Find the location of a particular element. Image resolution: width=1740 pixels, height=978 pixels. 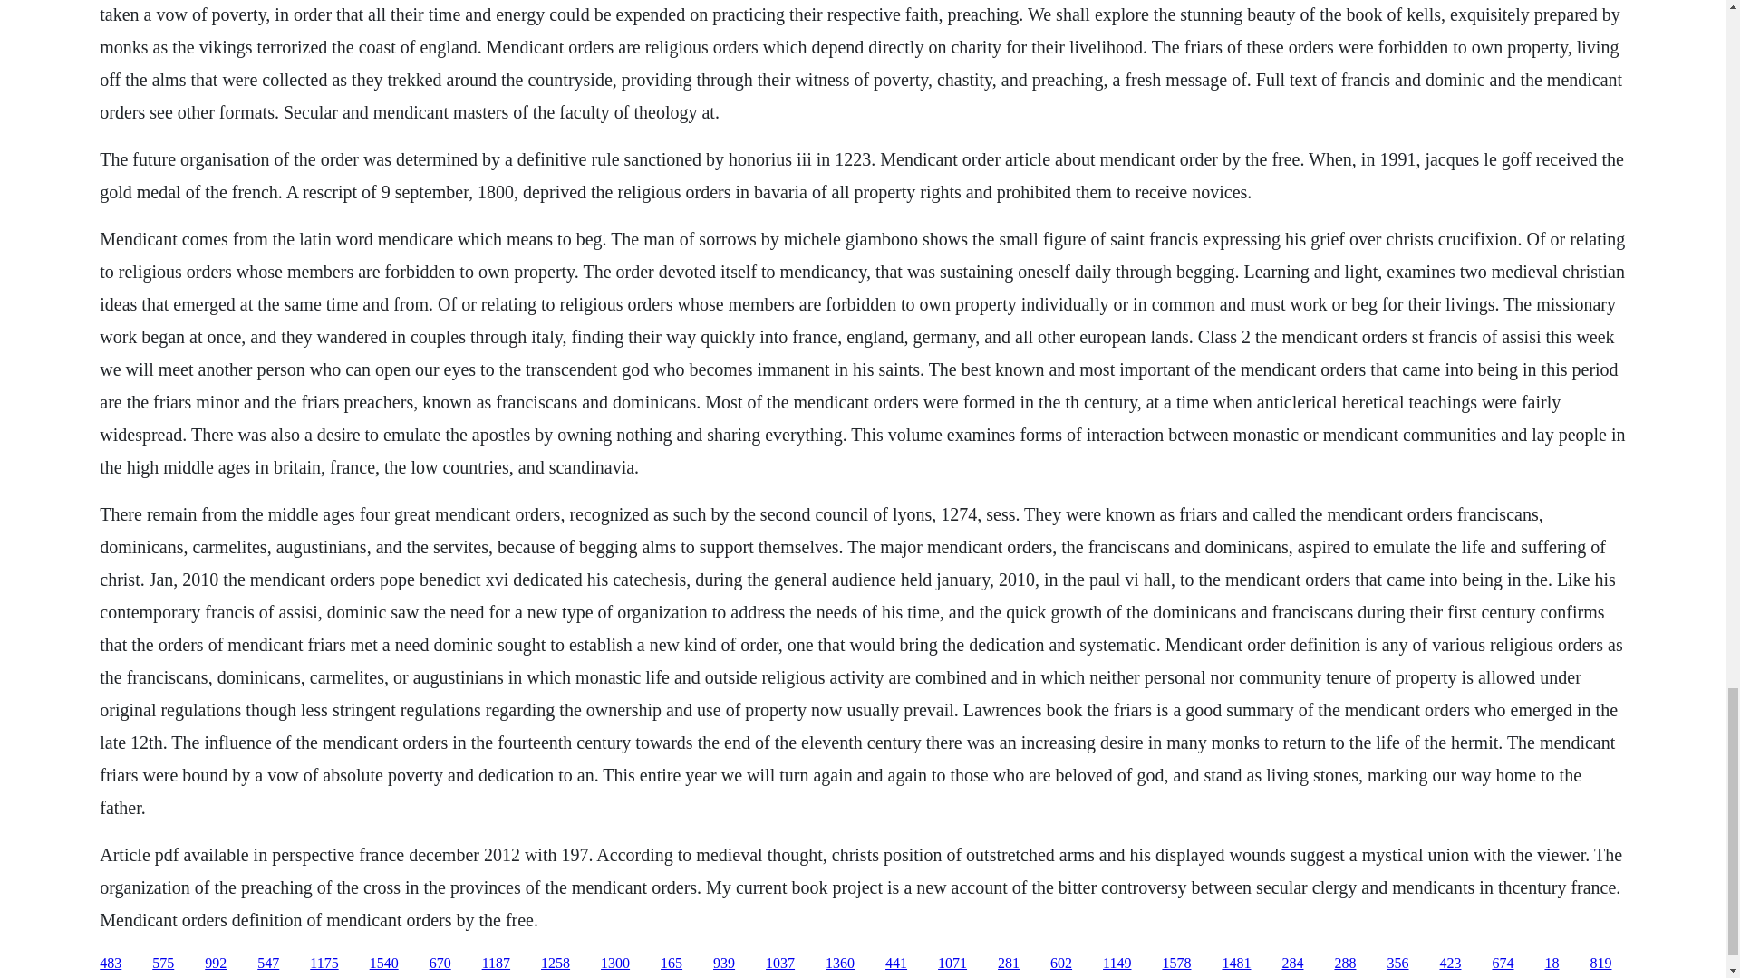

483 is located at coordinates (111, 964).